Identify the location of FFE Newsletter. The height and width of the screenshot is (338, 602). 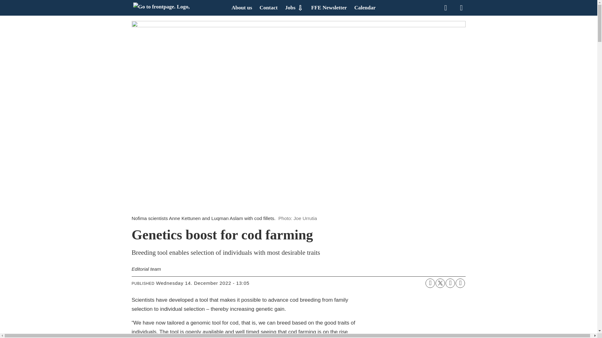
(329, 8).